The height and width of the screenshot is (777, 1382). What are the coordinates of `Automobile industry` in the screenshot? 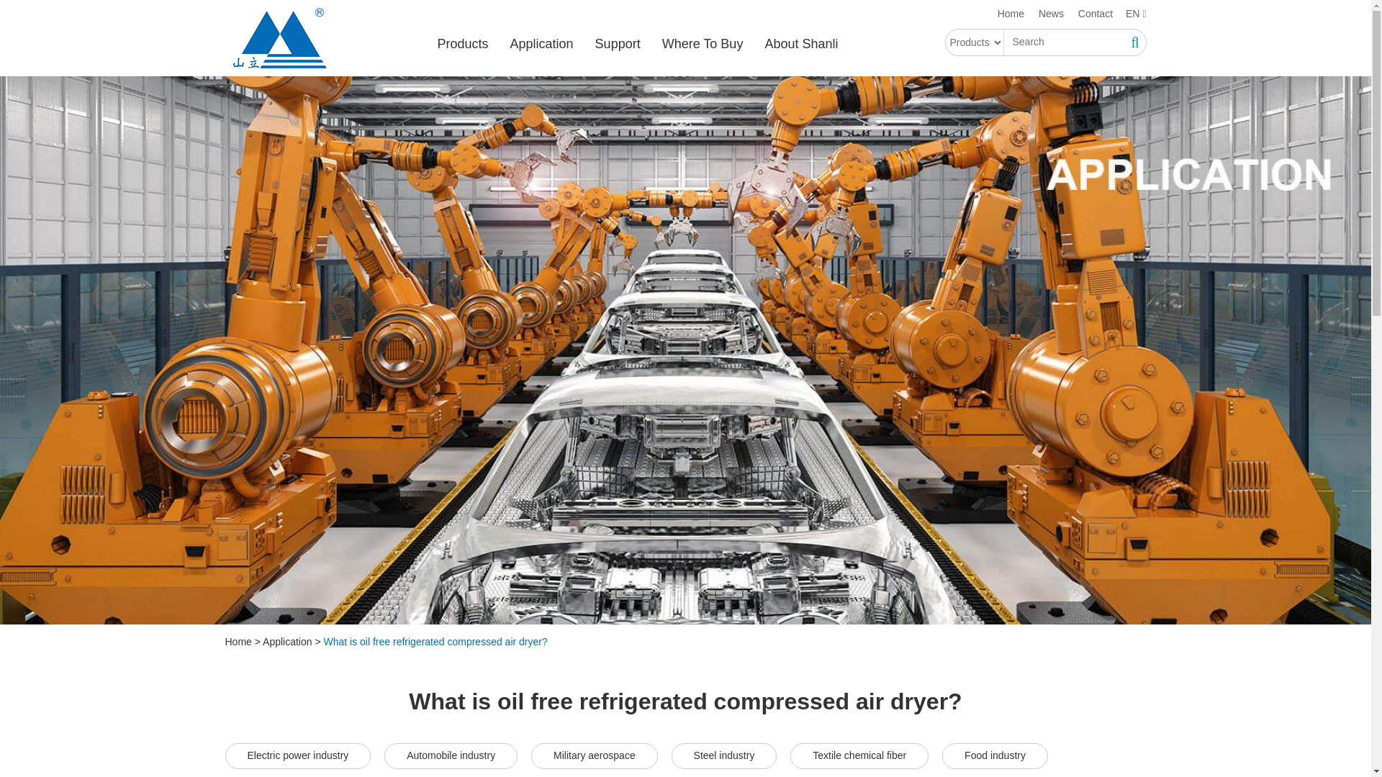 It's located at (451, 755).